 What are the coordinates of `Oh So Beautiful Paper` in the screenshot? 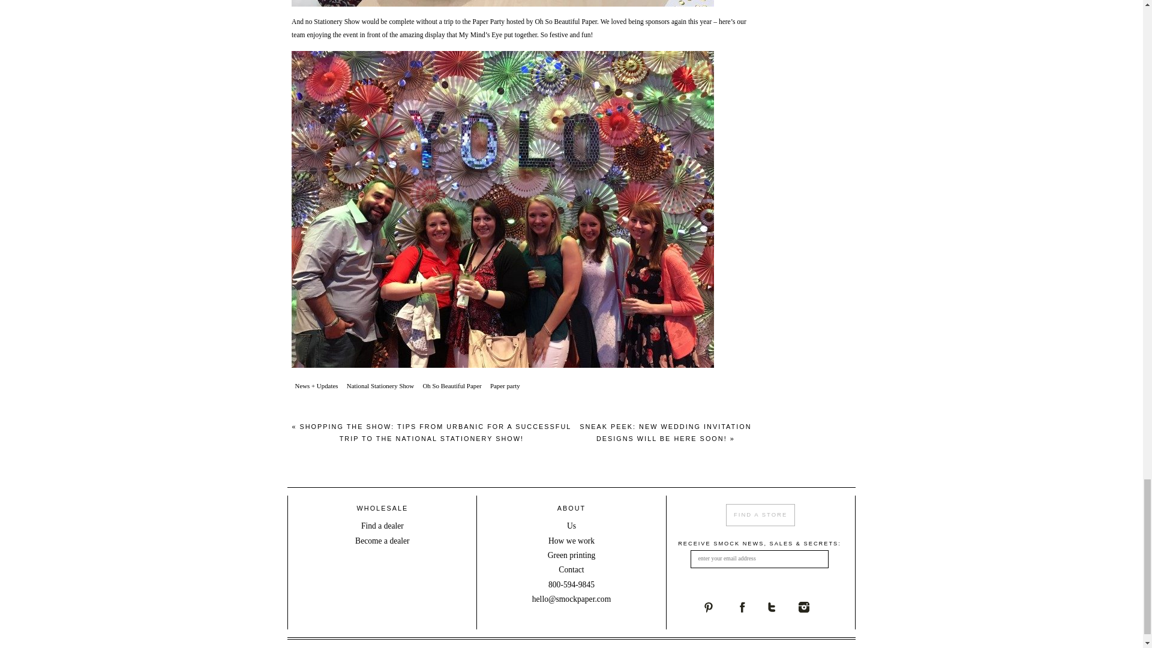 It's located at (565, 22).